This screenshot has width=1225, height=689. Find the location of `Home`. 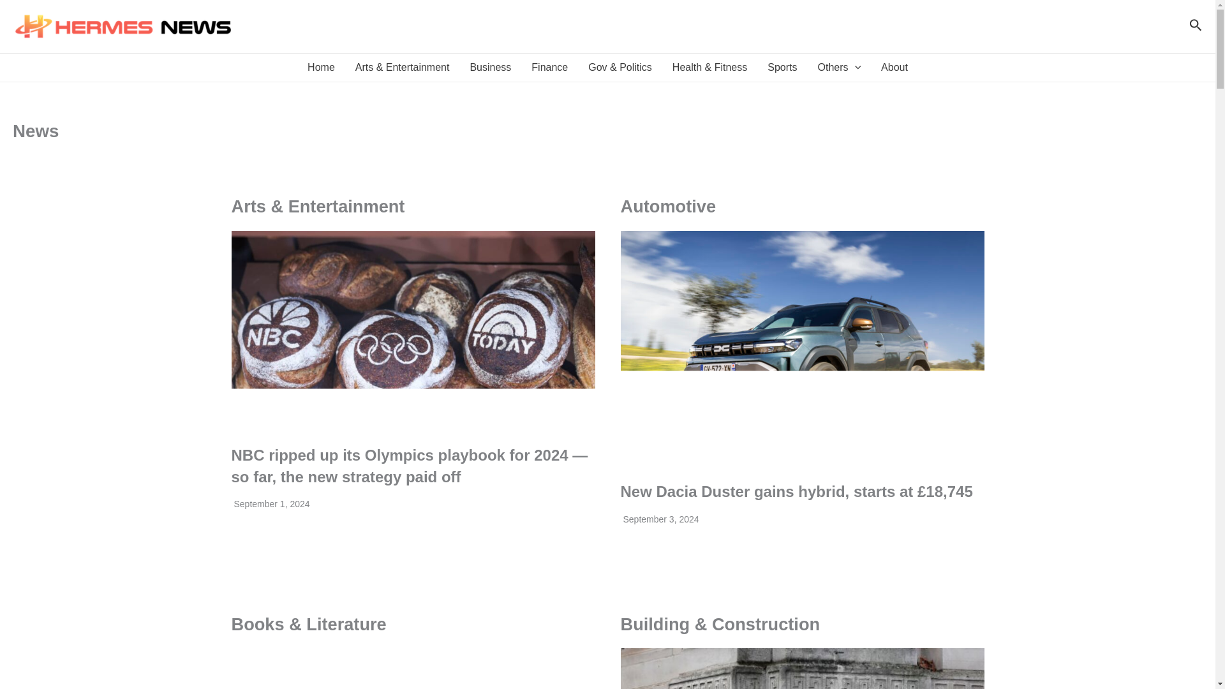

Home is located at coordinates (322, 68).